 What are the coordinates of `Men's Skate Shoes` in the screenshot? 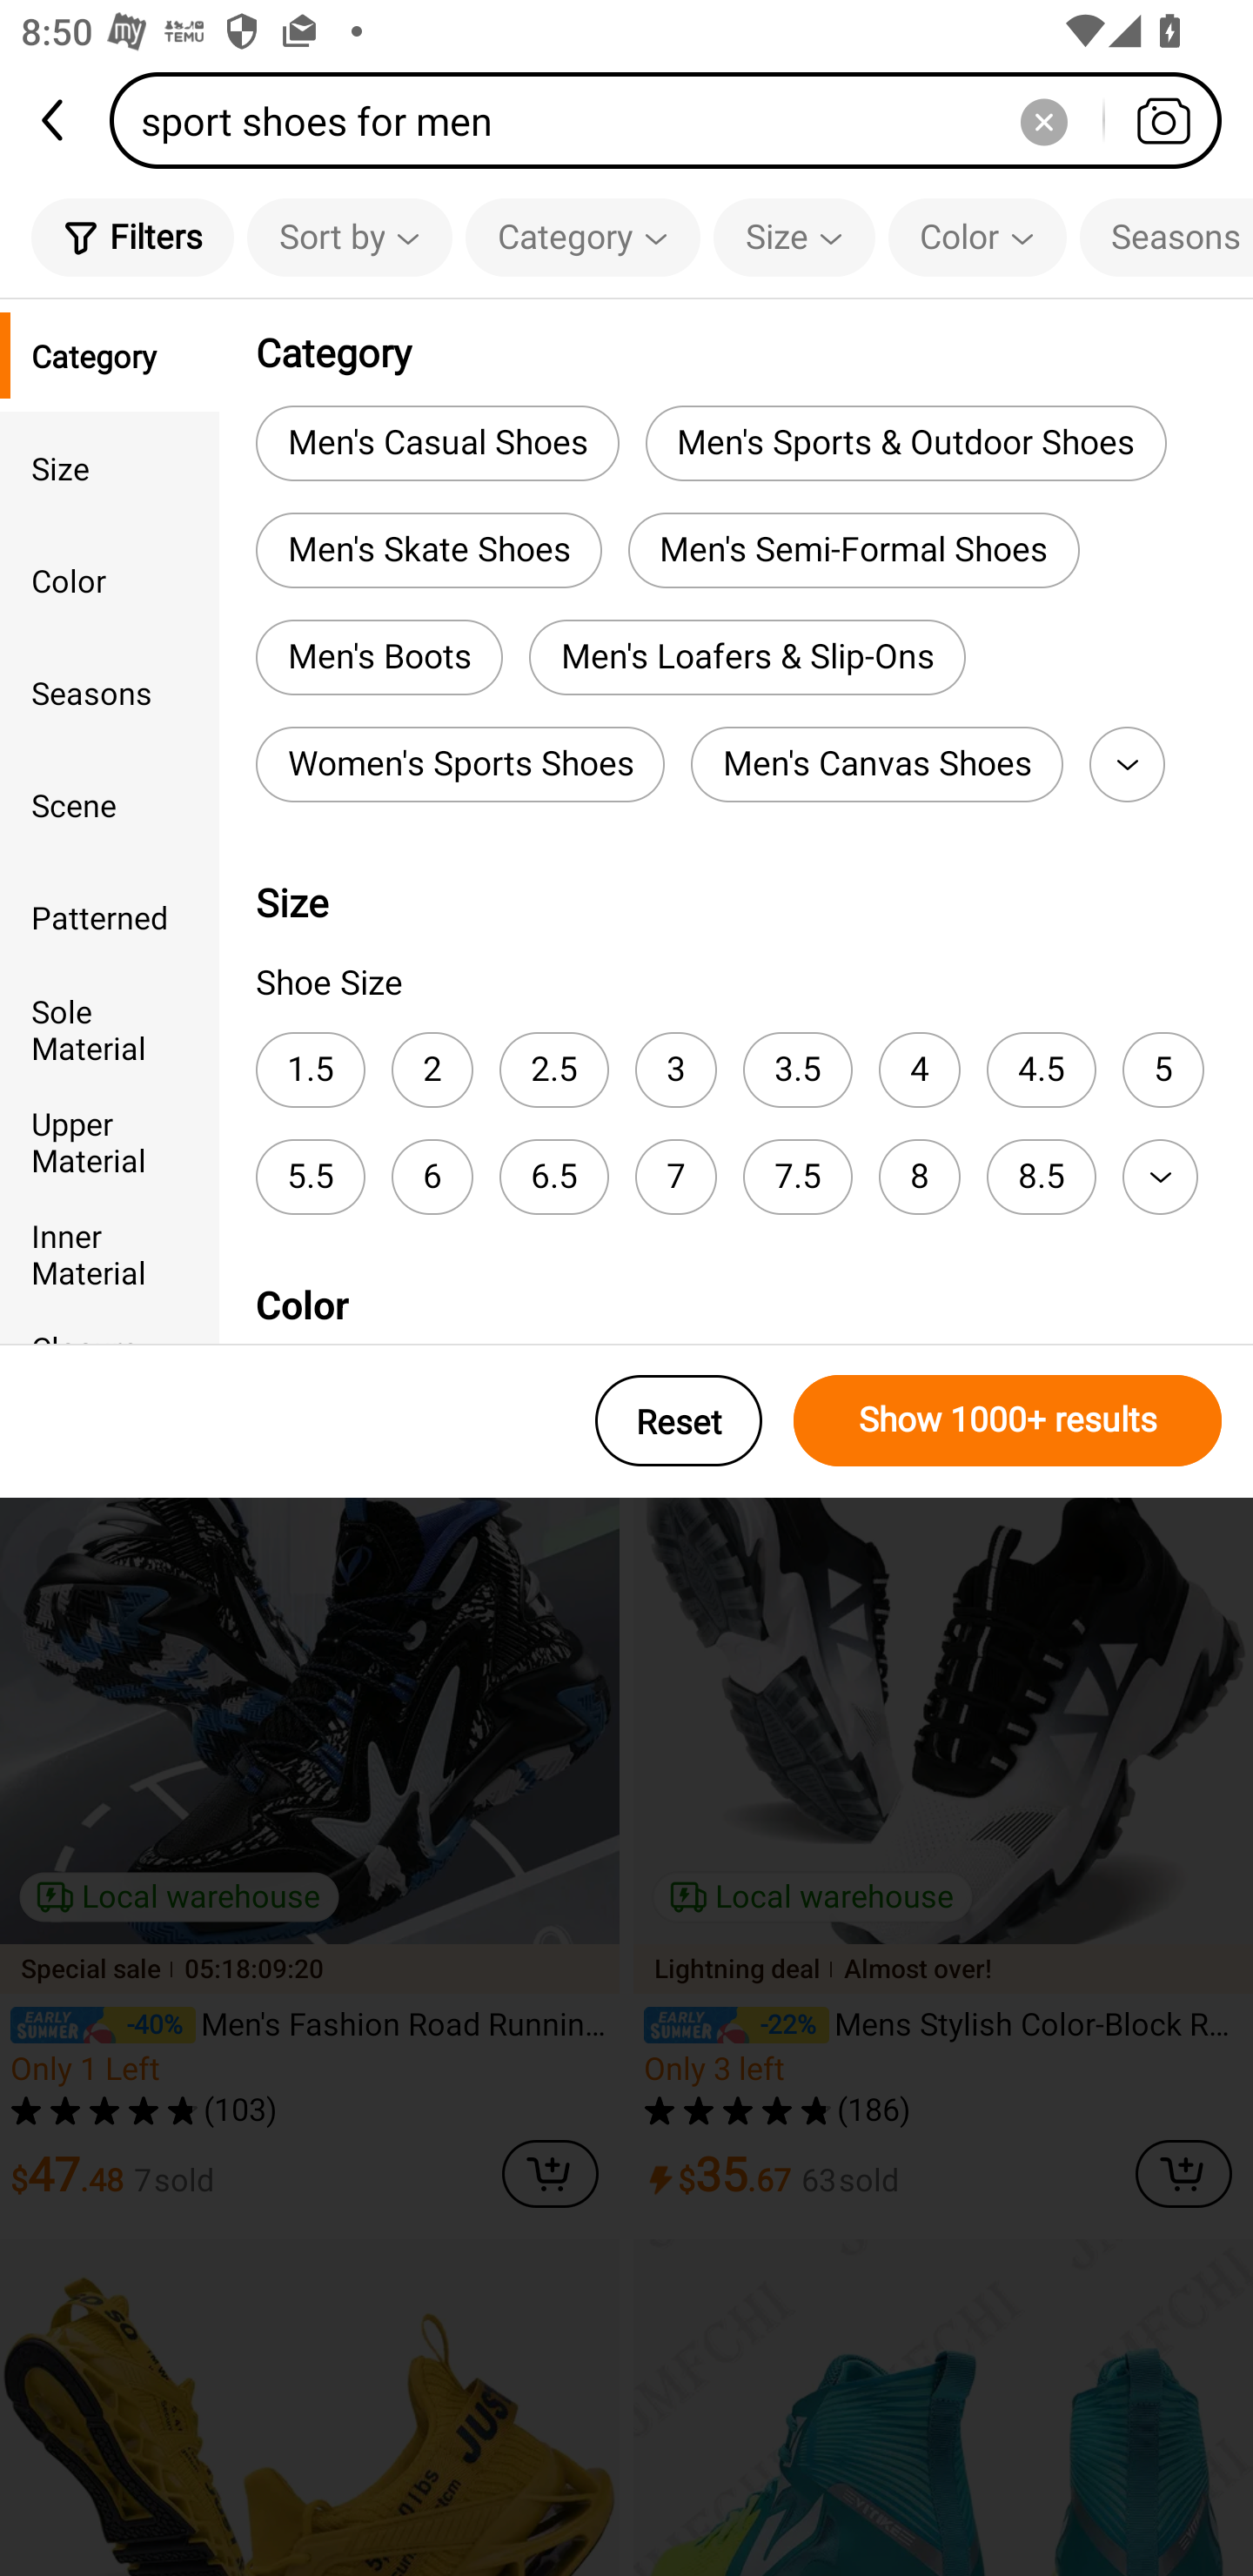 It's located at (428, 550).